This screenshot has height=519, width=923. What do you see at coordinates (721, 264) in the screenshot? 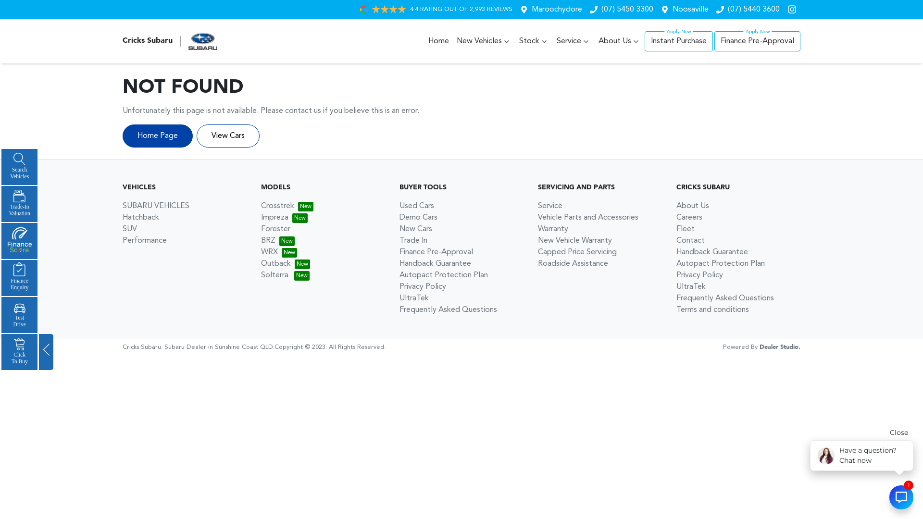
I see `Autopact Protection Plan` at bounding box center [721, 264].